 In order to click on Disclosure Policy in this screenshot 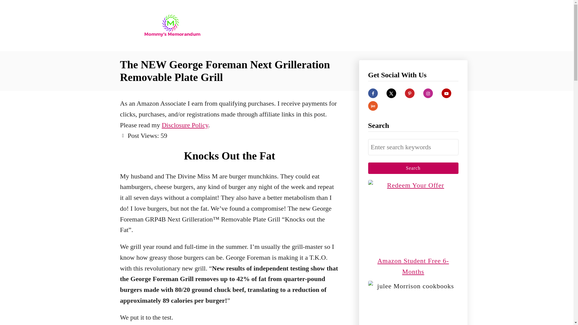, I will do `click(185, 125)`.